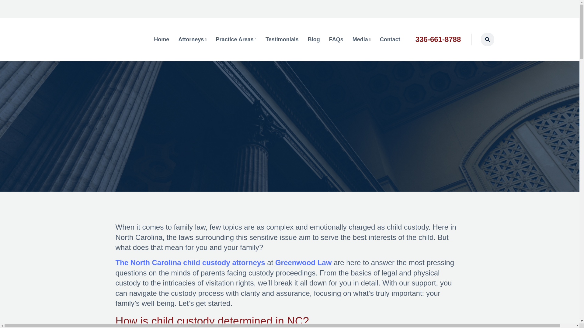  Describe the element at coordinates (282, 39) in the screenshot. I see `Testimonials` at that location.